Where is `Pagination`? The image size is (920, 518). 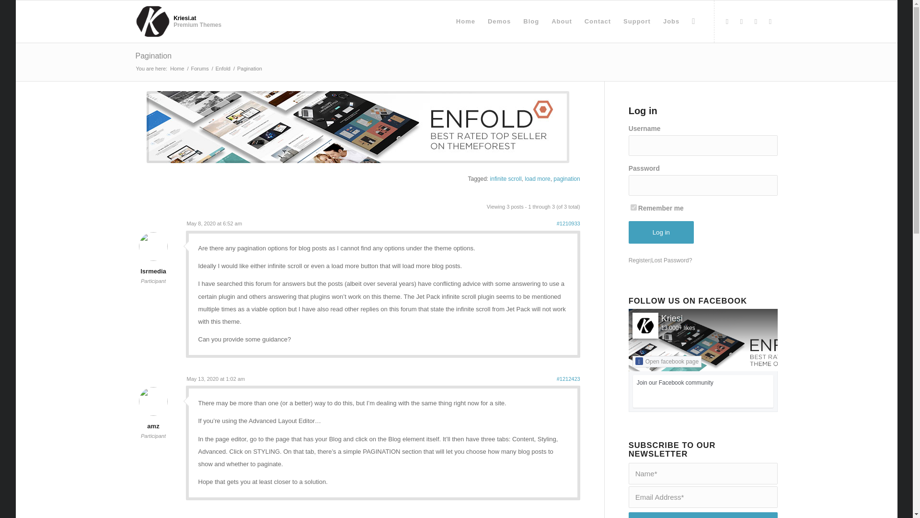
Pagination is located at coordinates (153, 56).